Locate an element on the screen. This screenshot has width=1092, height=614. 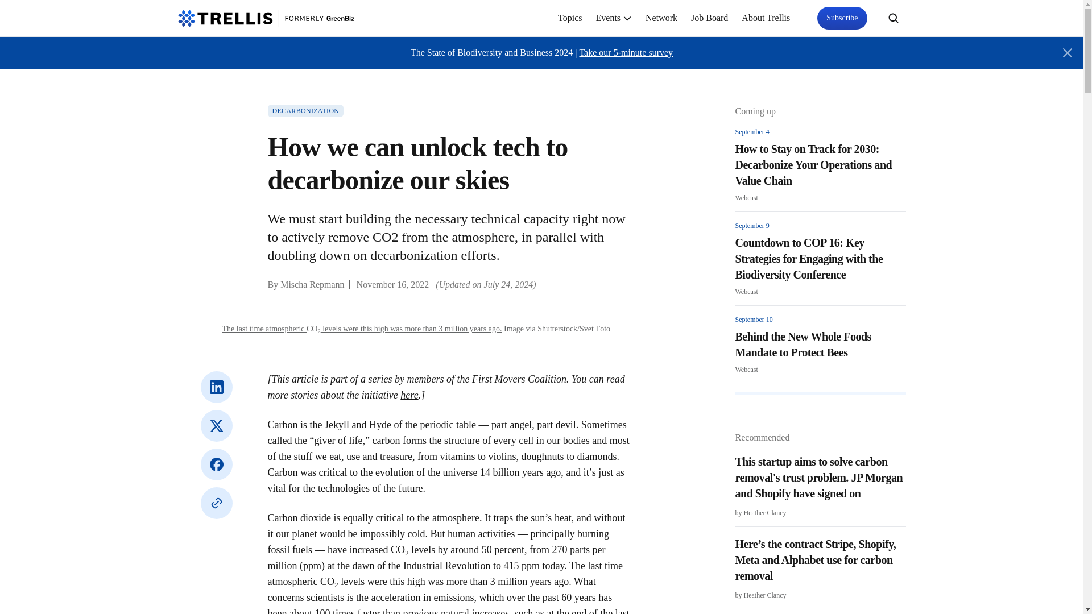
Events is located at coordinates (614, 18).